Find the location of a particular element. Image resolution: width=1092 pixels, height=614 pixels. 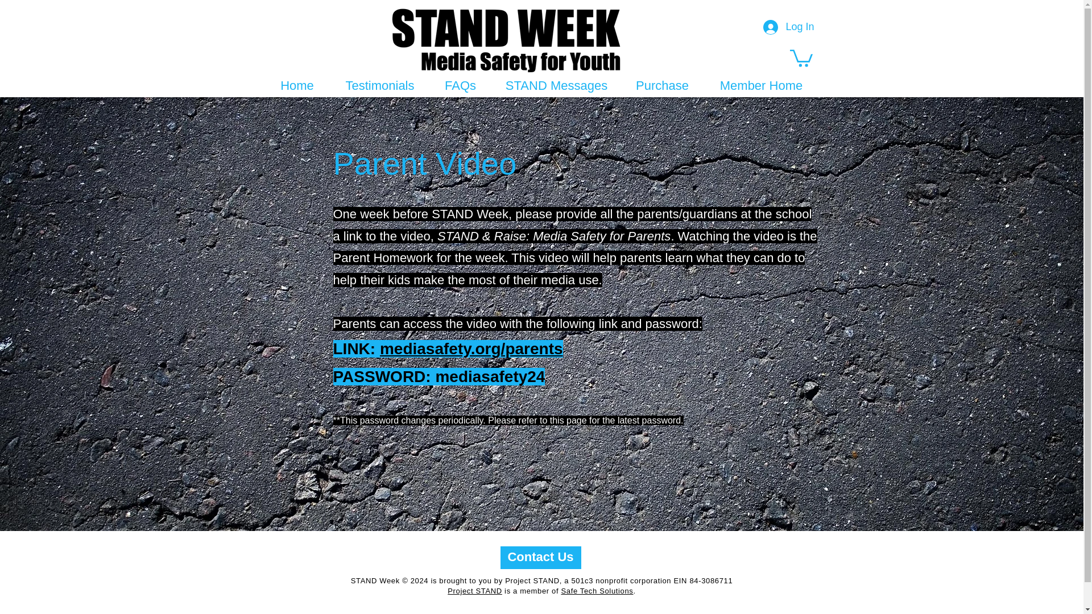

Project STAND is located at coordinates (475, 591).